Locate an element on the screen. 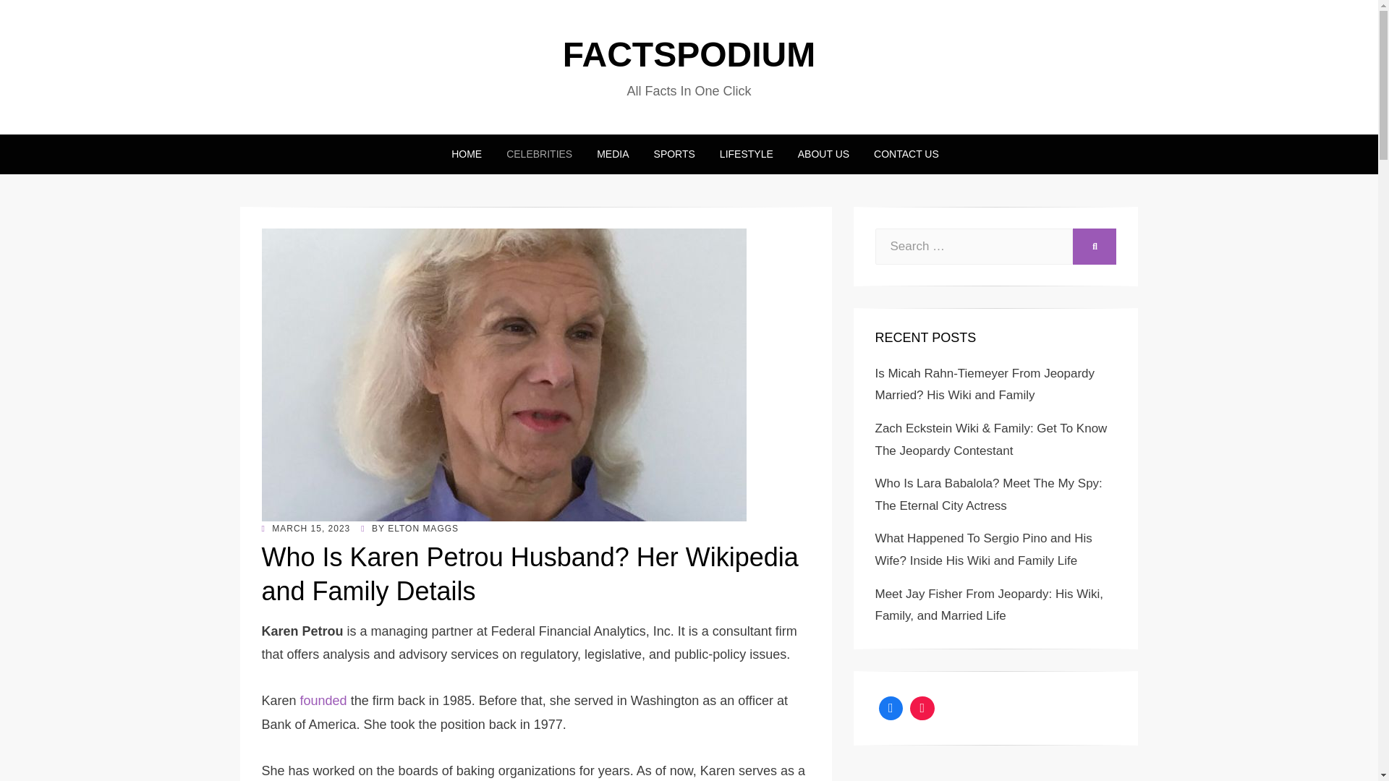 The height and width of the screenshot is (781, 1389). ELTON MAGGS is located at coordinates (422, 528).